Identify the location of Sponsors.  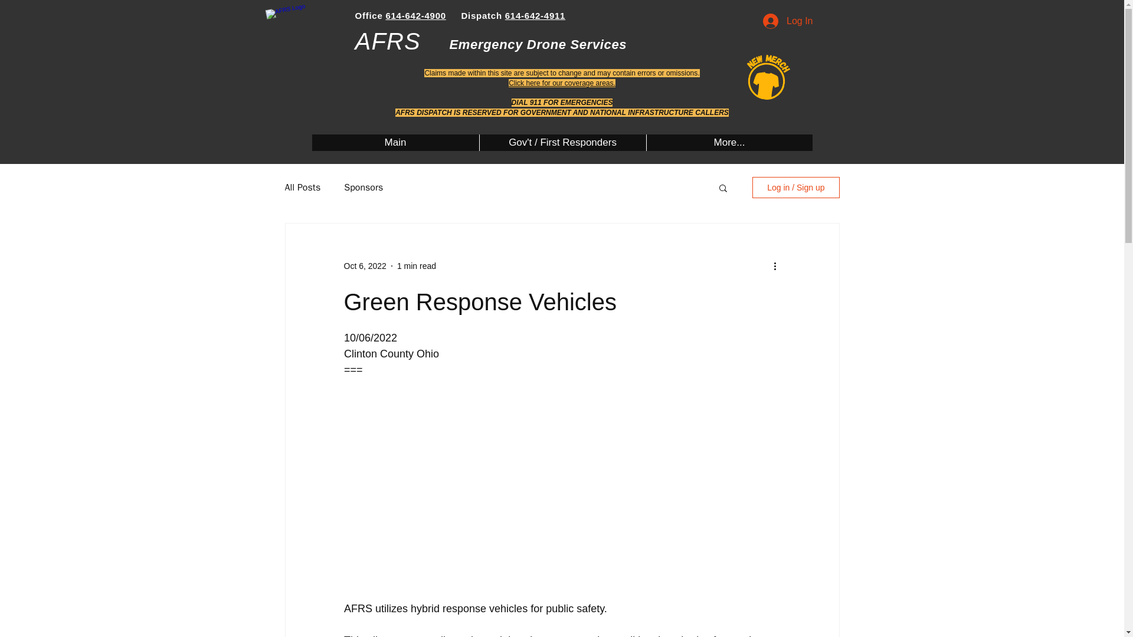
(364, 188).